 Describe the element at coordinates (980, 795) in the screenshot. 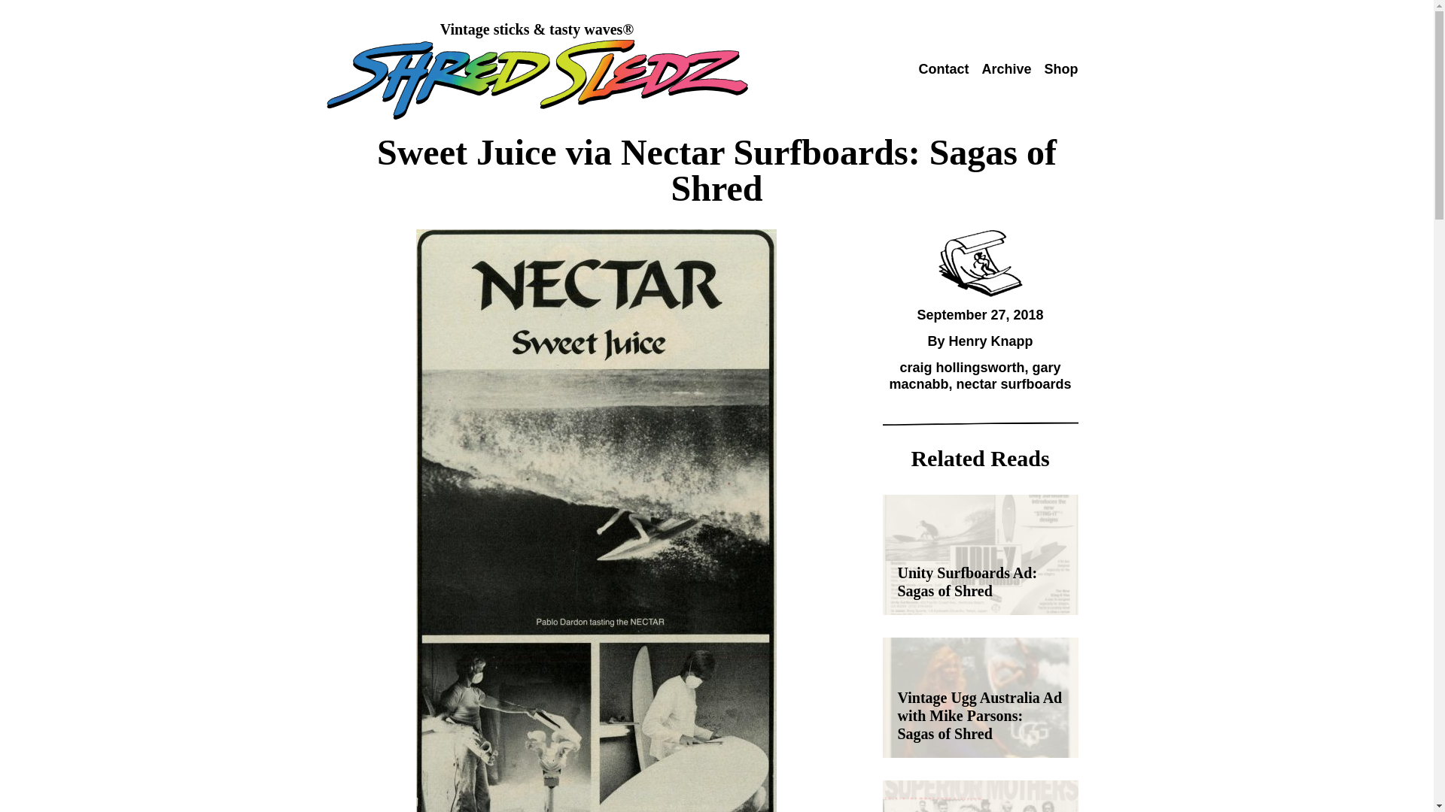

I see `Superior Mothers: Sagas of Shred` at that location.